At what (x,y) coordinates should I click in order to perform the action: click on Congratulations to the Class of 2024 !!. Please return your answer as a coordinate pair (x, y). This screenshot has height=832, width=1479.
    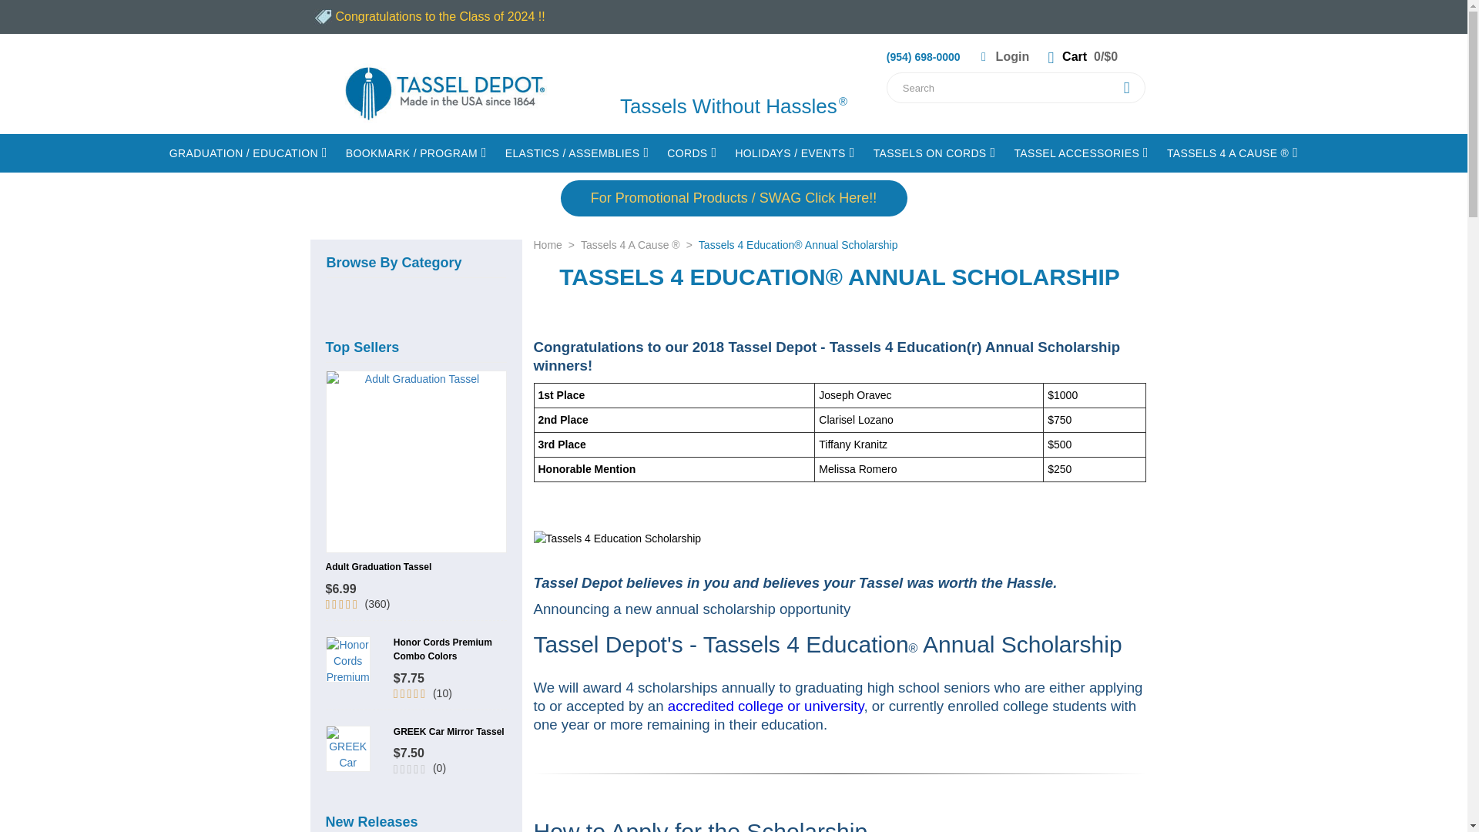
    Looking at the image, I should click on (427, 16).